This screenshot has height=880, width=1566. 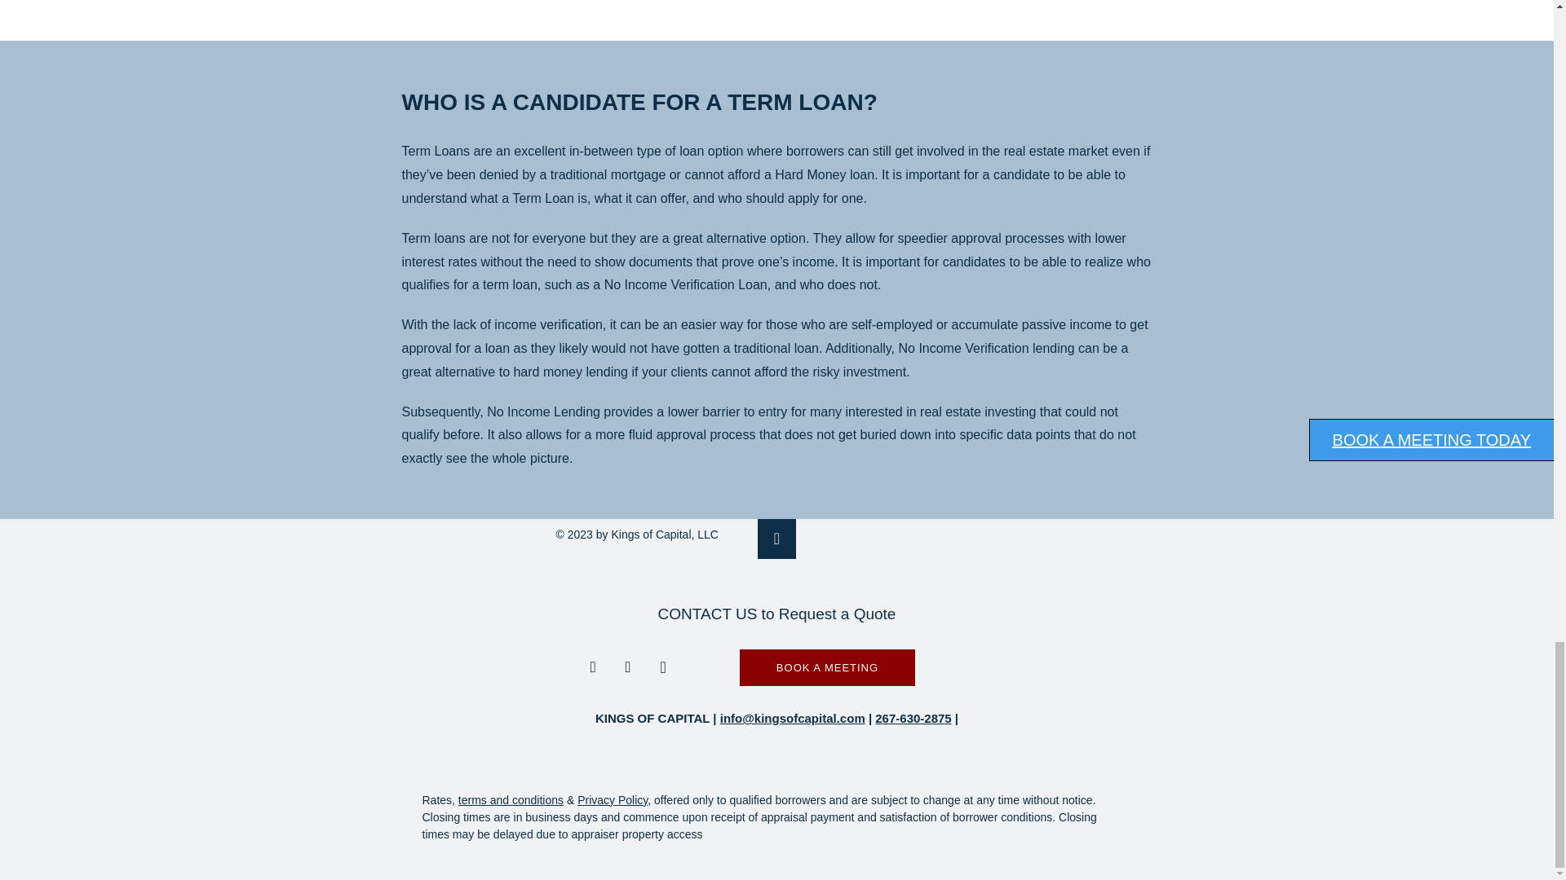 What do you see at coordinates (613, 800) in the screenshot?
I see `Privacy Policy` at bounding box center [613, 800].